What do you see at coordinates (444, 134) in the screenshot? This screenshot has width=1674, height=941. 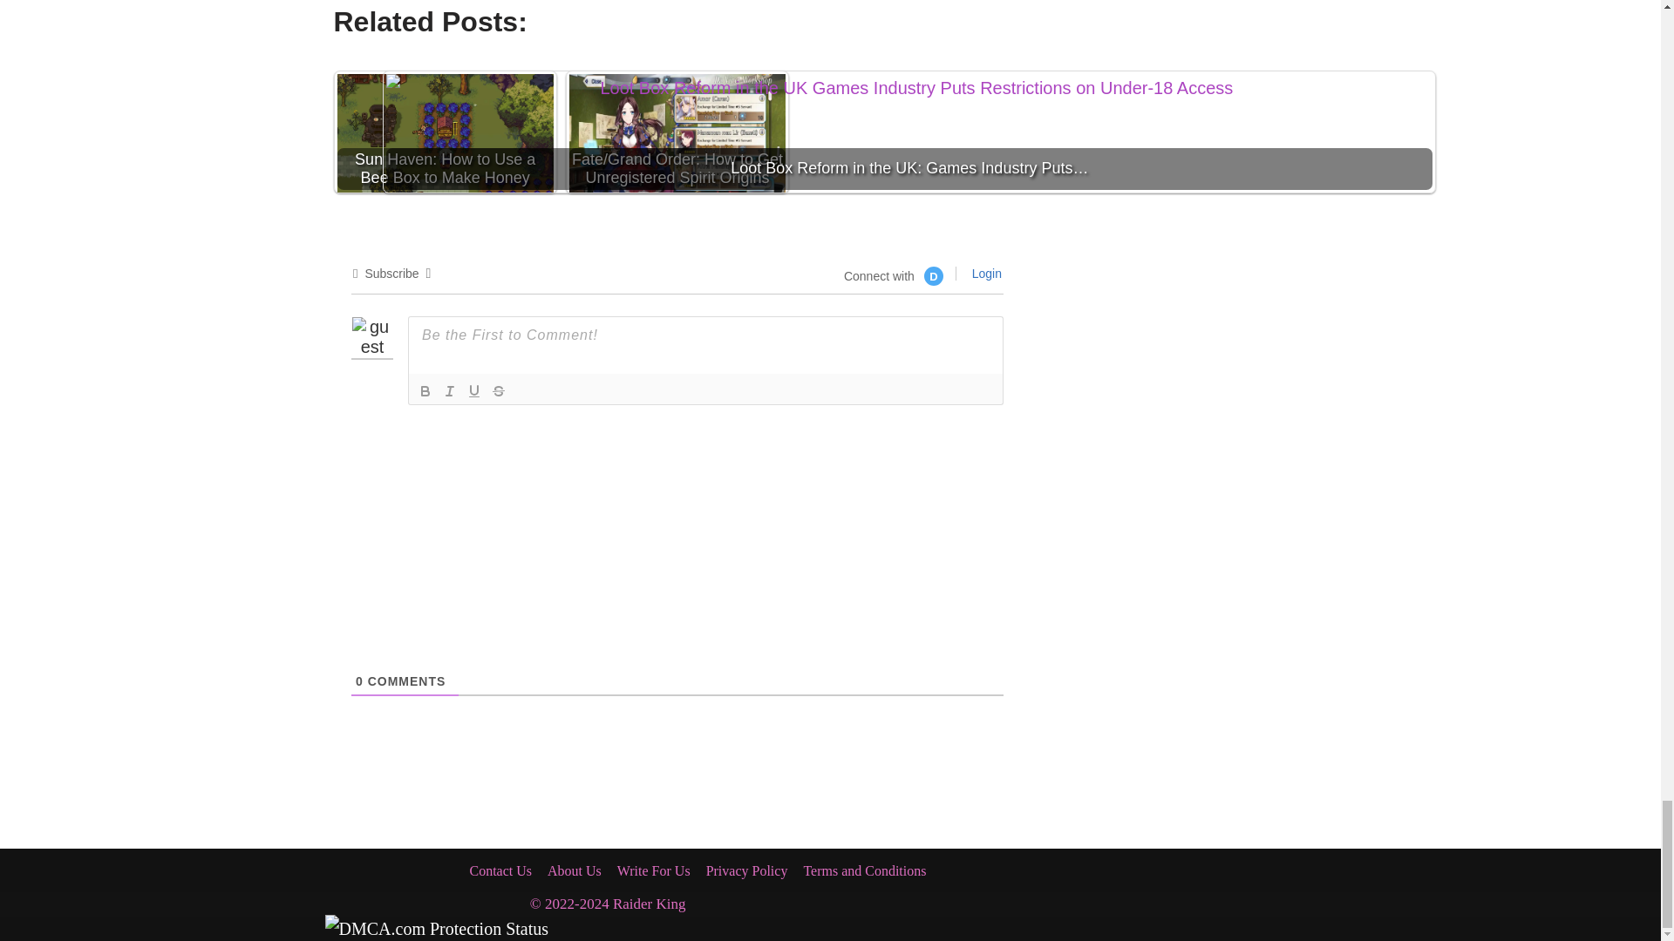 I see `Sun Haven: How to Use a Bee Box to Make Honey` at bounding box center [444, 134].